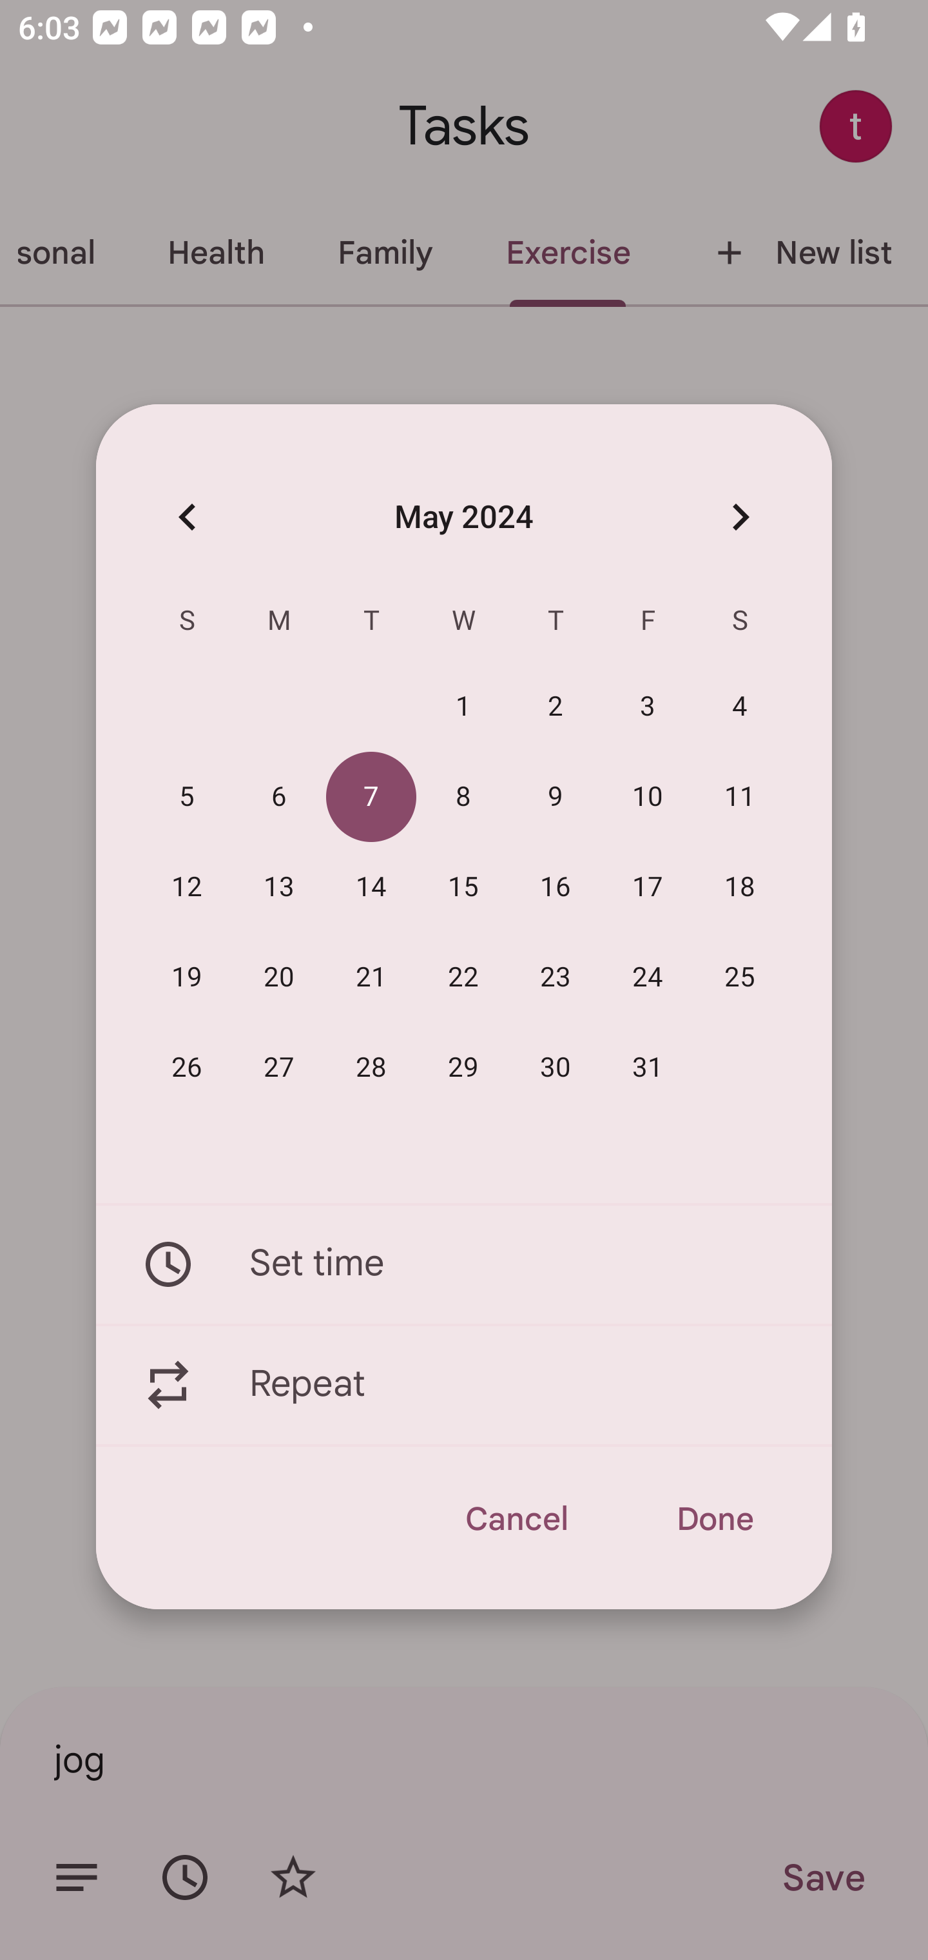 This screenshot has height=1960, width=928. What do you see at coordinates (371, 977) in the screenshot?
I see `21 21 May 2024` at bounding box center [371, 977].